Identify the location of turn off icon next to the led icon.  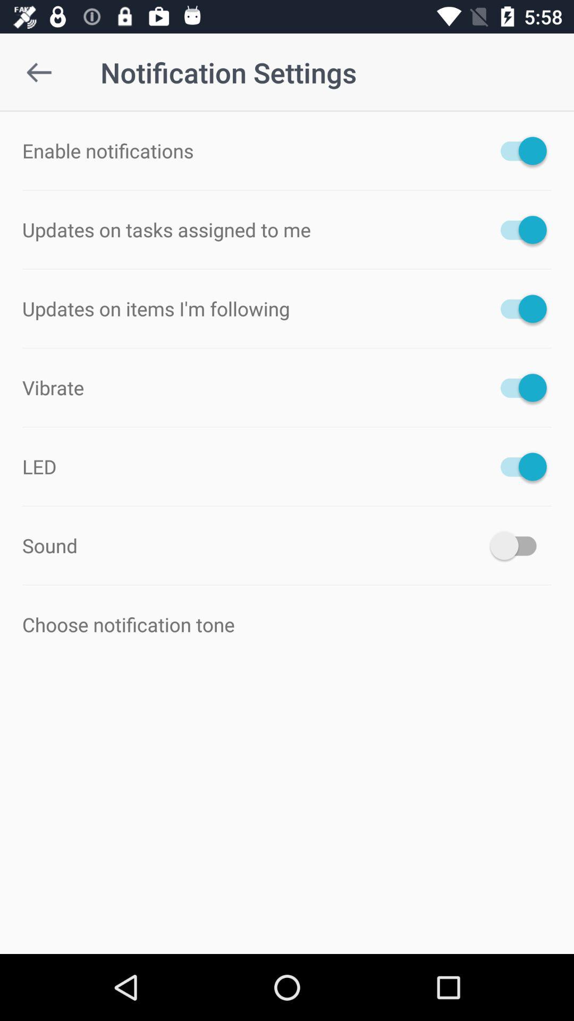
(519, 466).